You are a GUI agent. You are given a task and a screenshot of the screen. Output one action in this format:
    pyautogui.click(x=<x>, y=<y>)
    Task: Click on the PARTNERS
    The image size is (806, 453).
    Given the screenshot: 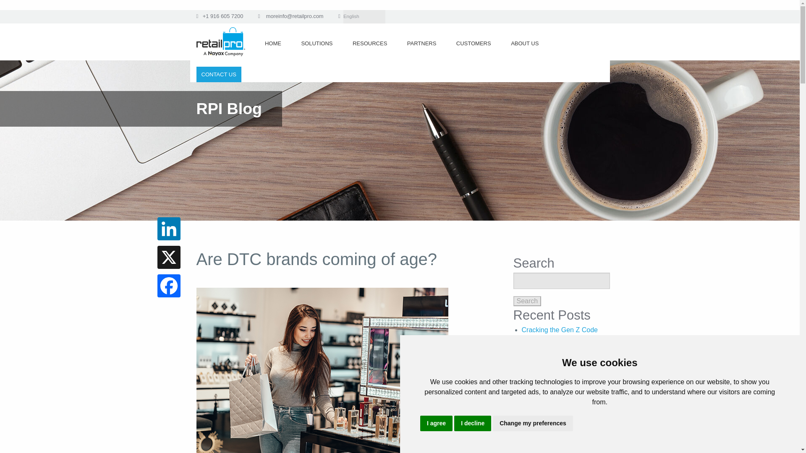 What is the action you would take?
    pyautogui.click(x=424, y=41)
    